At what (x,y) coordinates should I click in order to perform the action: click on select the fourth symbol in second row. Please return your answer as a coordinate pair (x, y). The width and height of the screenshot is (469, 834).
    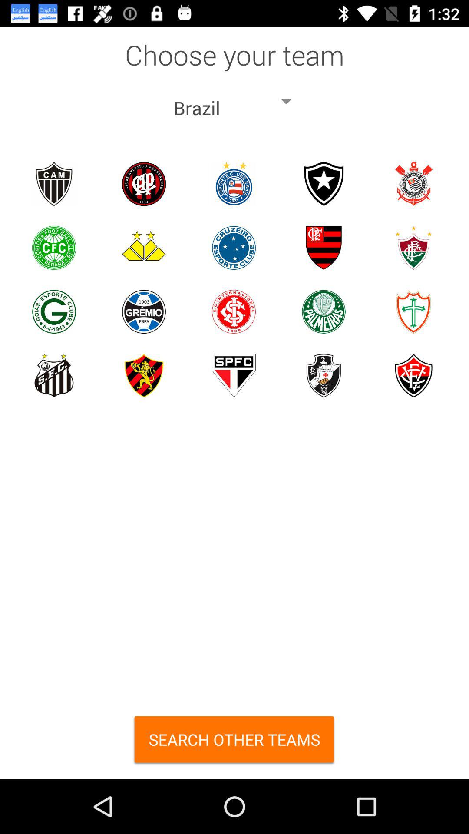
    Looking at the image, I should click on (324, 248).